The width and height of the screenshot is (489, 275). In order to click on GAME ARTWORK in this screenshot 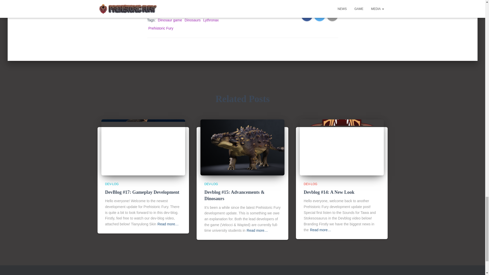, I will do `click(114, 274)`.